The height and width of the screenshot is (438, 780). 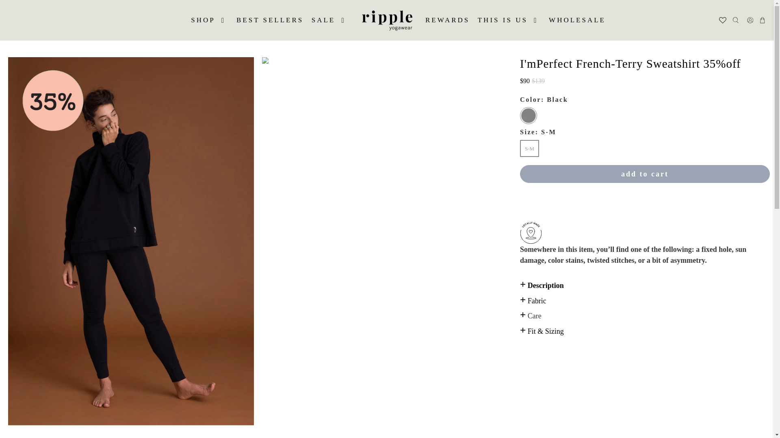 I want to click on REWARDS, so click(x=447, y=20).